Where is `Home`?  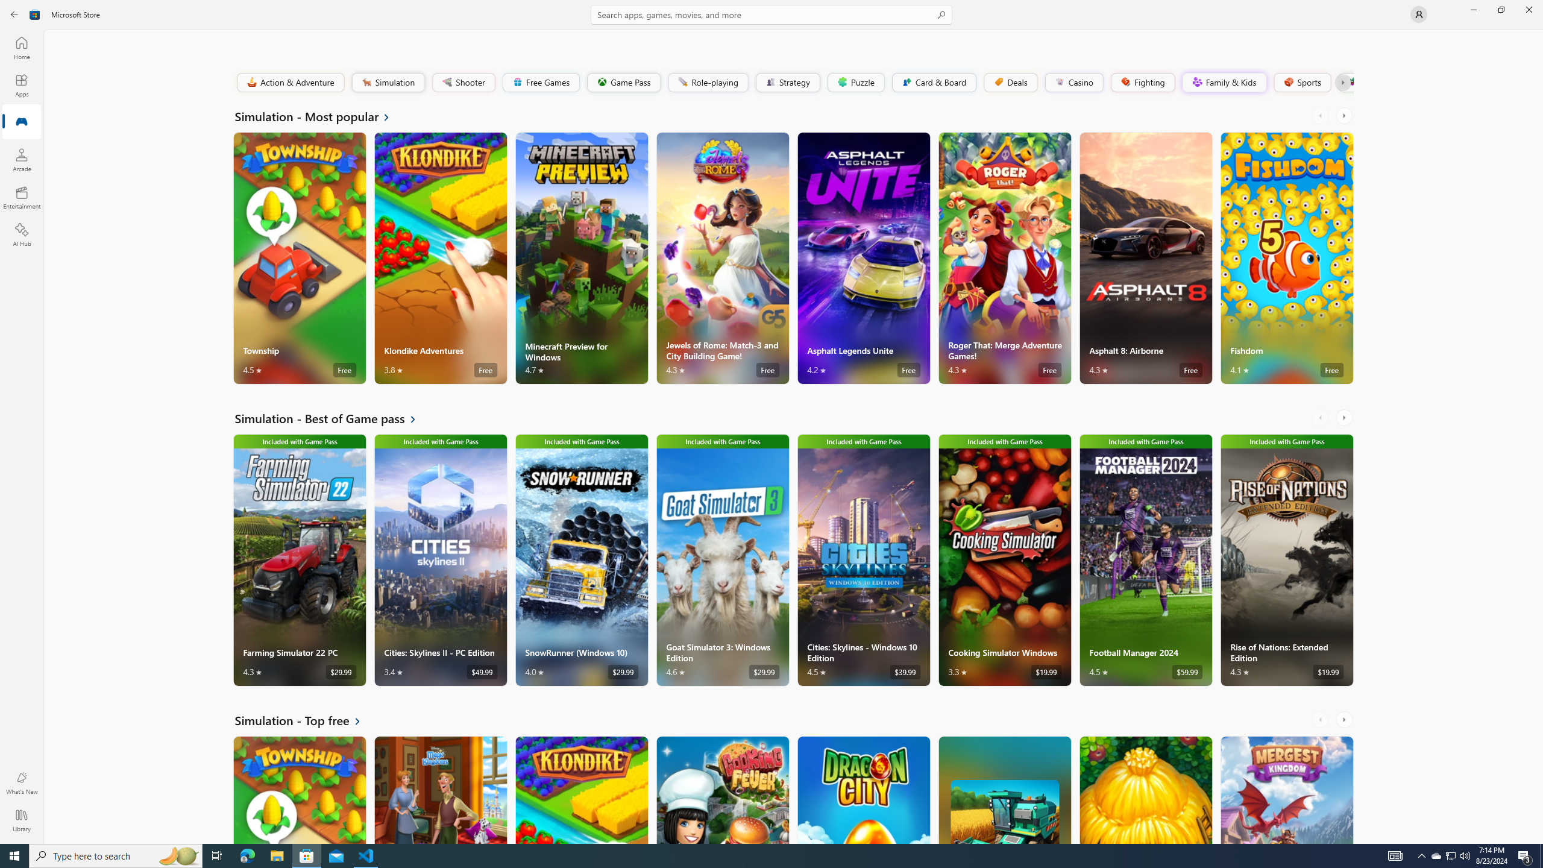 Home is located at coordinates (22, 48).